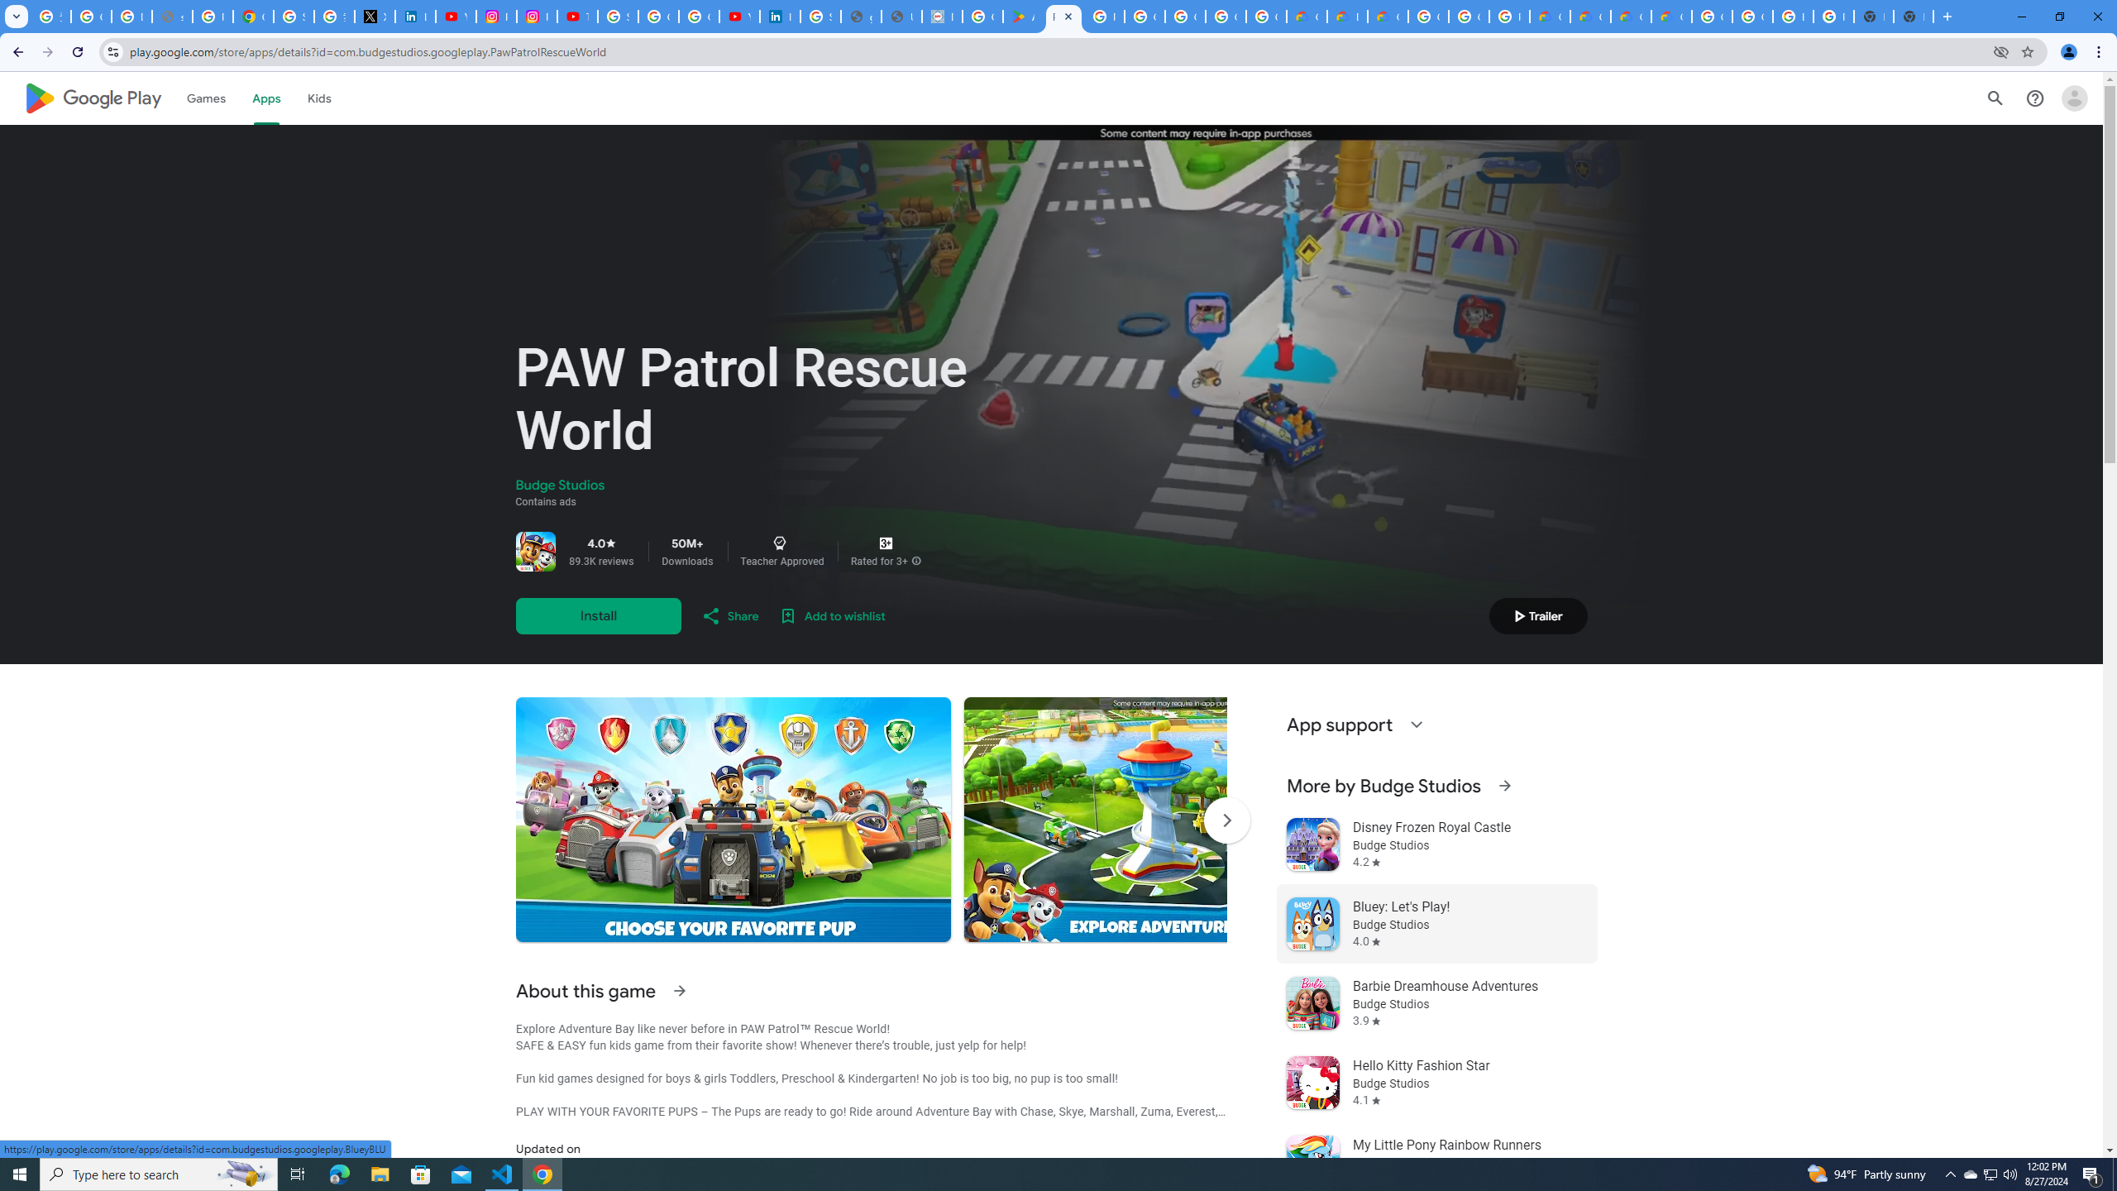 Image resolution: width=2117 pixels, height=1191 pixels. Describe the element at coordinates (1503, 785) in the screenshot. I see `See more information on More by Budge Studios` at that location.